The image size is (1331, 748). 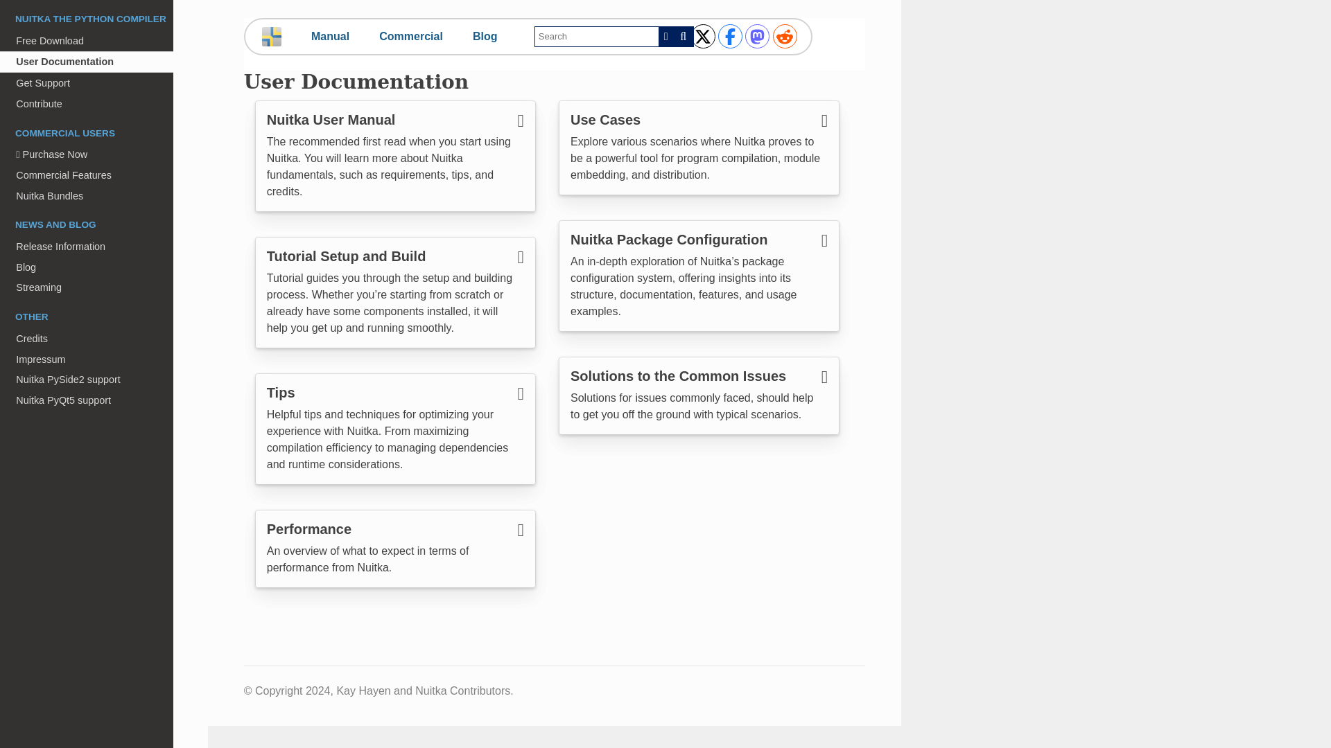 I want to click on Get Support, so click(x=86, y=83).